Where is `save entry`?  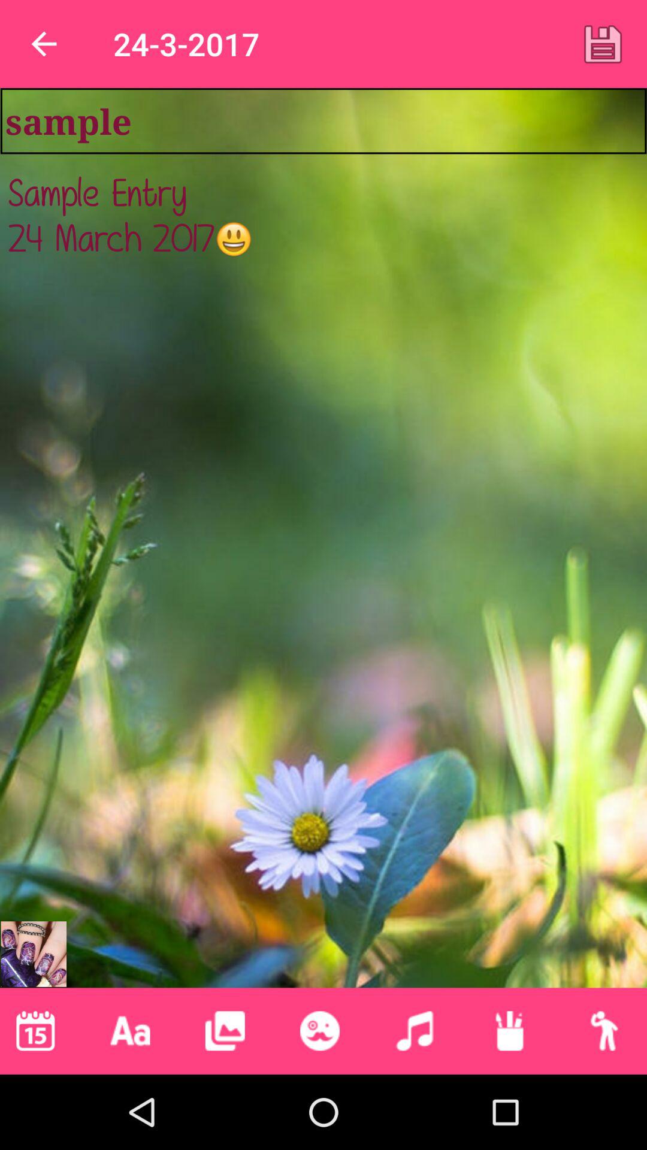 save entry is located at coordinates (603, 44).